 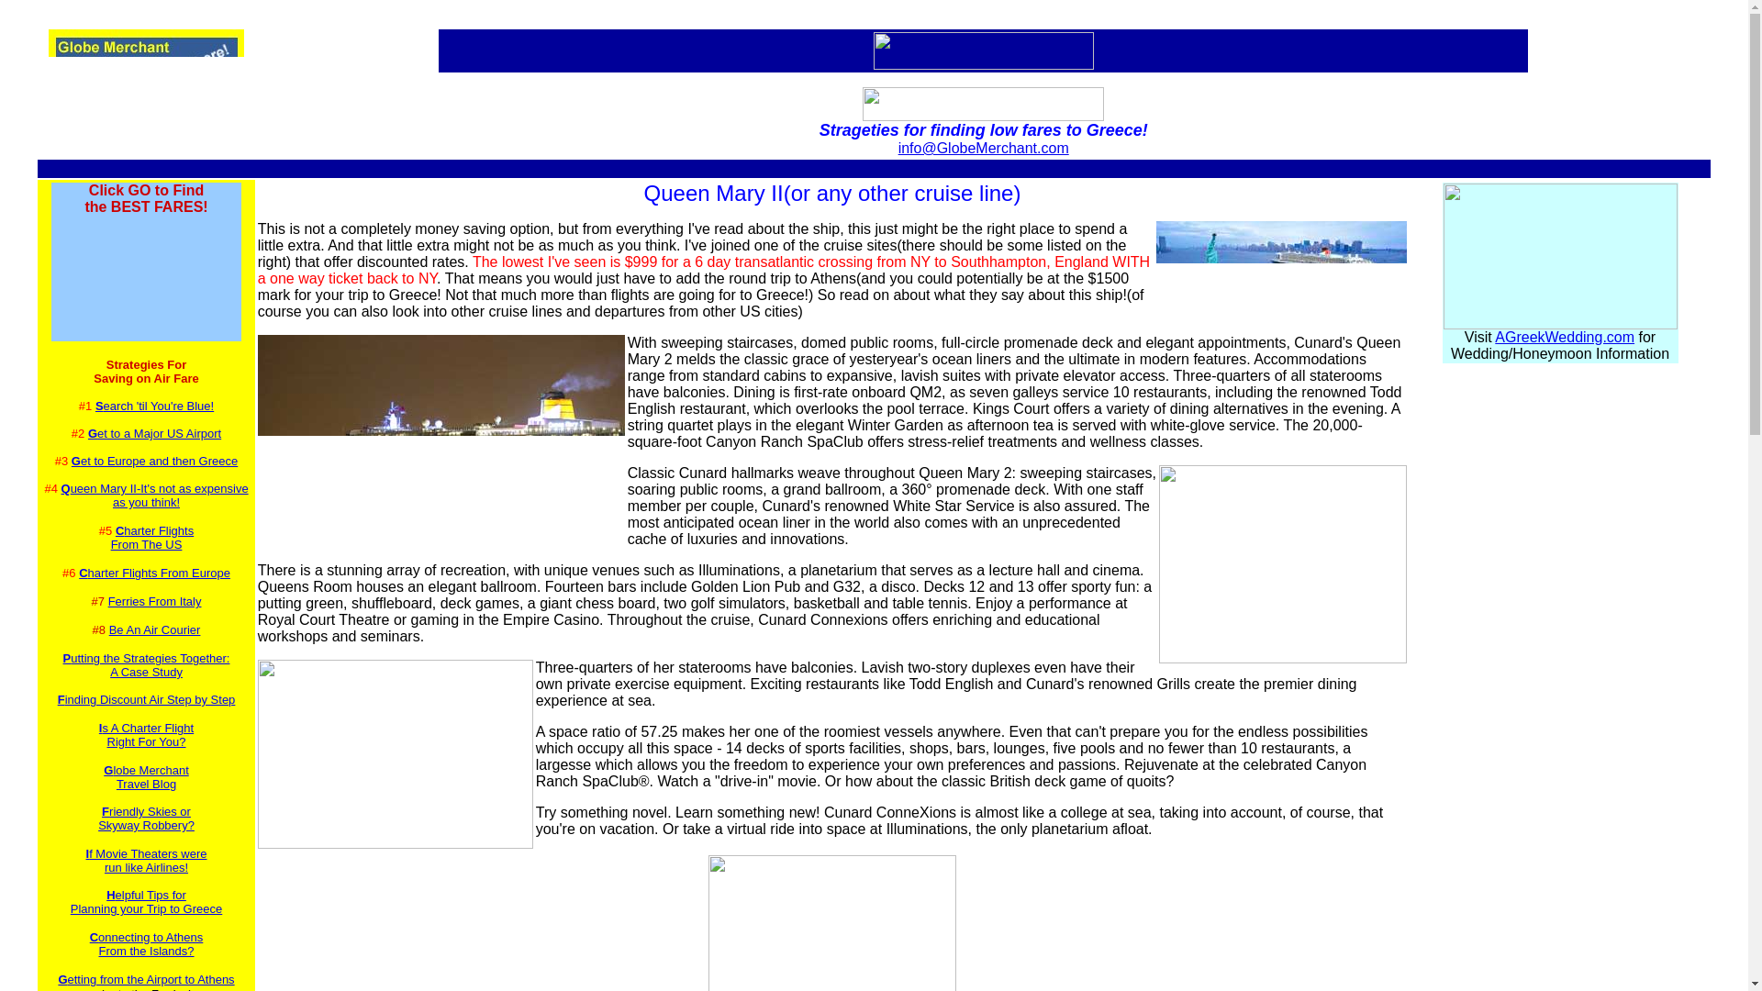 I want to click on Be An Air Courier, so click(x=146, y=776).